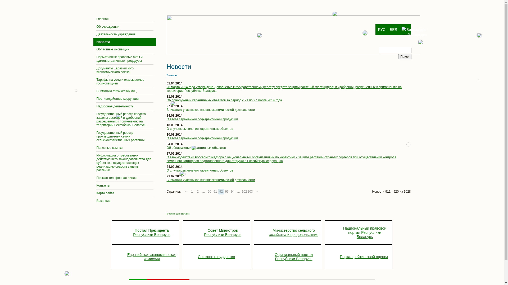  Describe the element at coordinates (227, 191) in the screenshot. I see `93` at that location.